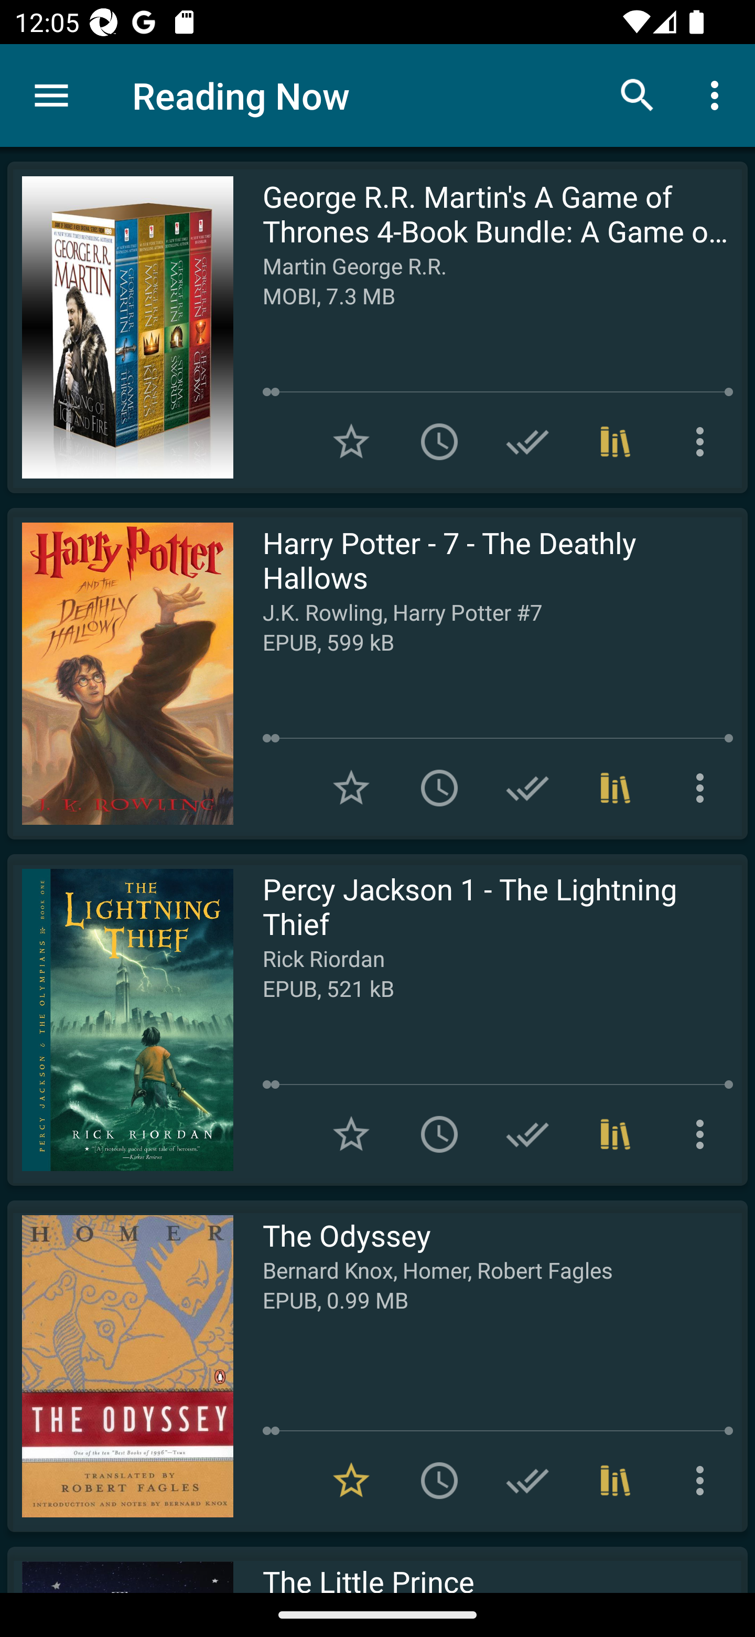 The width and height of the screenshot is (755, 1637). I want to click on Add to To read, so click(439, 787).